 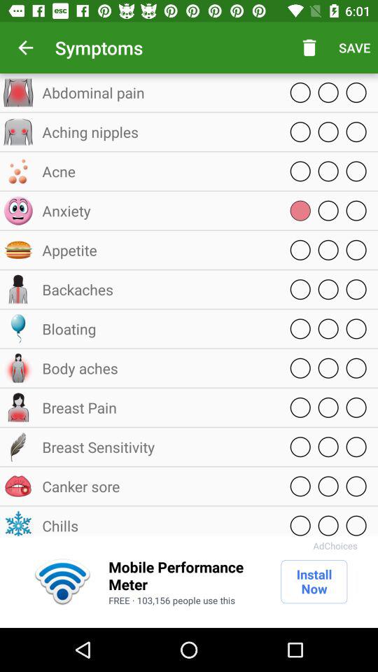 I want to click on launch breast pain item, so click(x=157, y=407).